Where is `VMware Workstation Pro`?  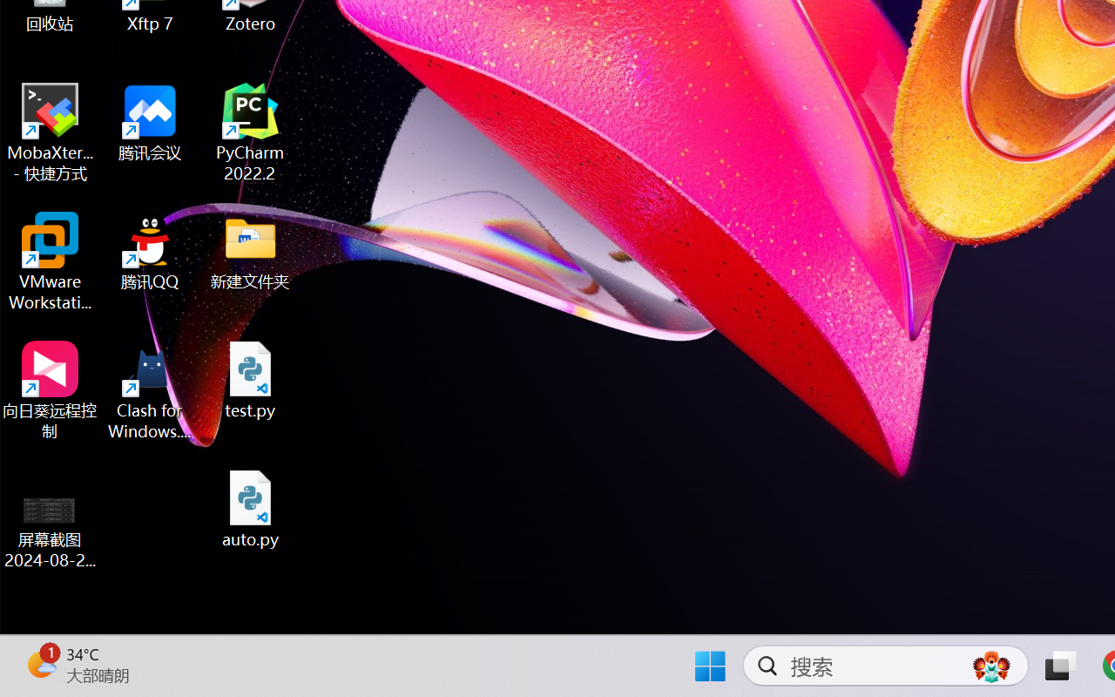 VMware Workstation Pro is located at coordinates (51, 261).